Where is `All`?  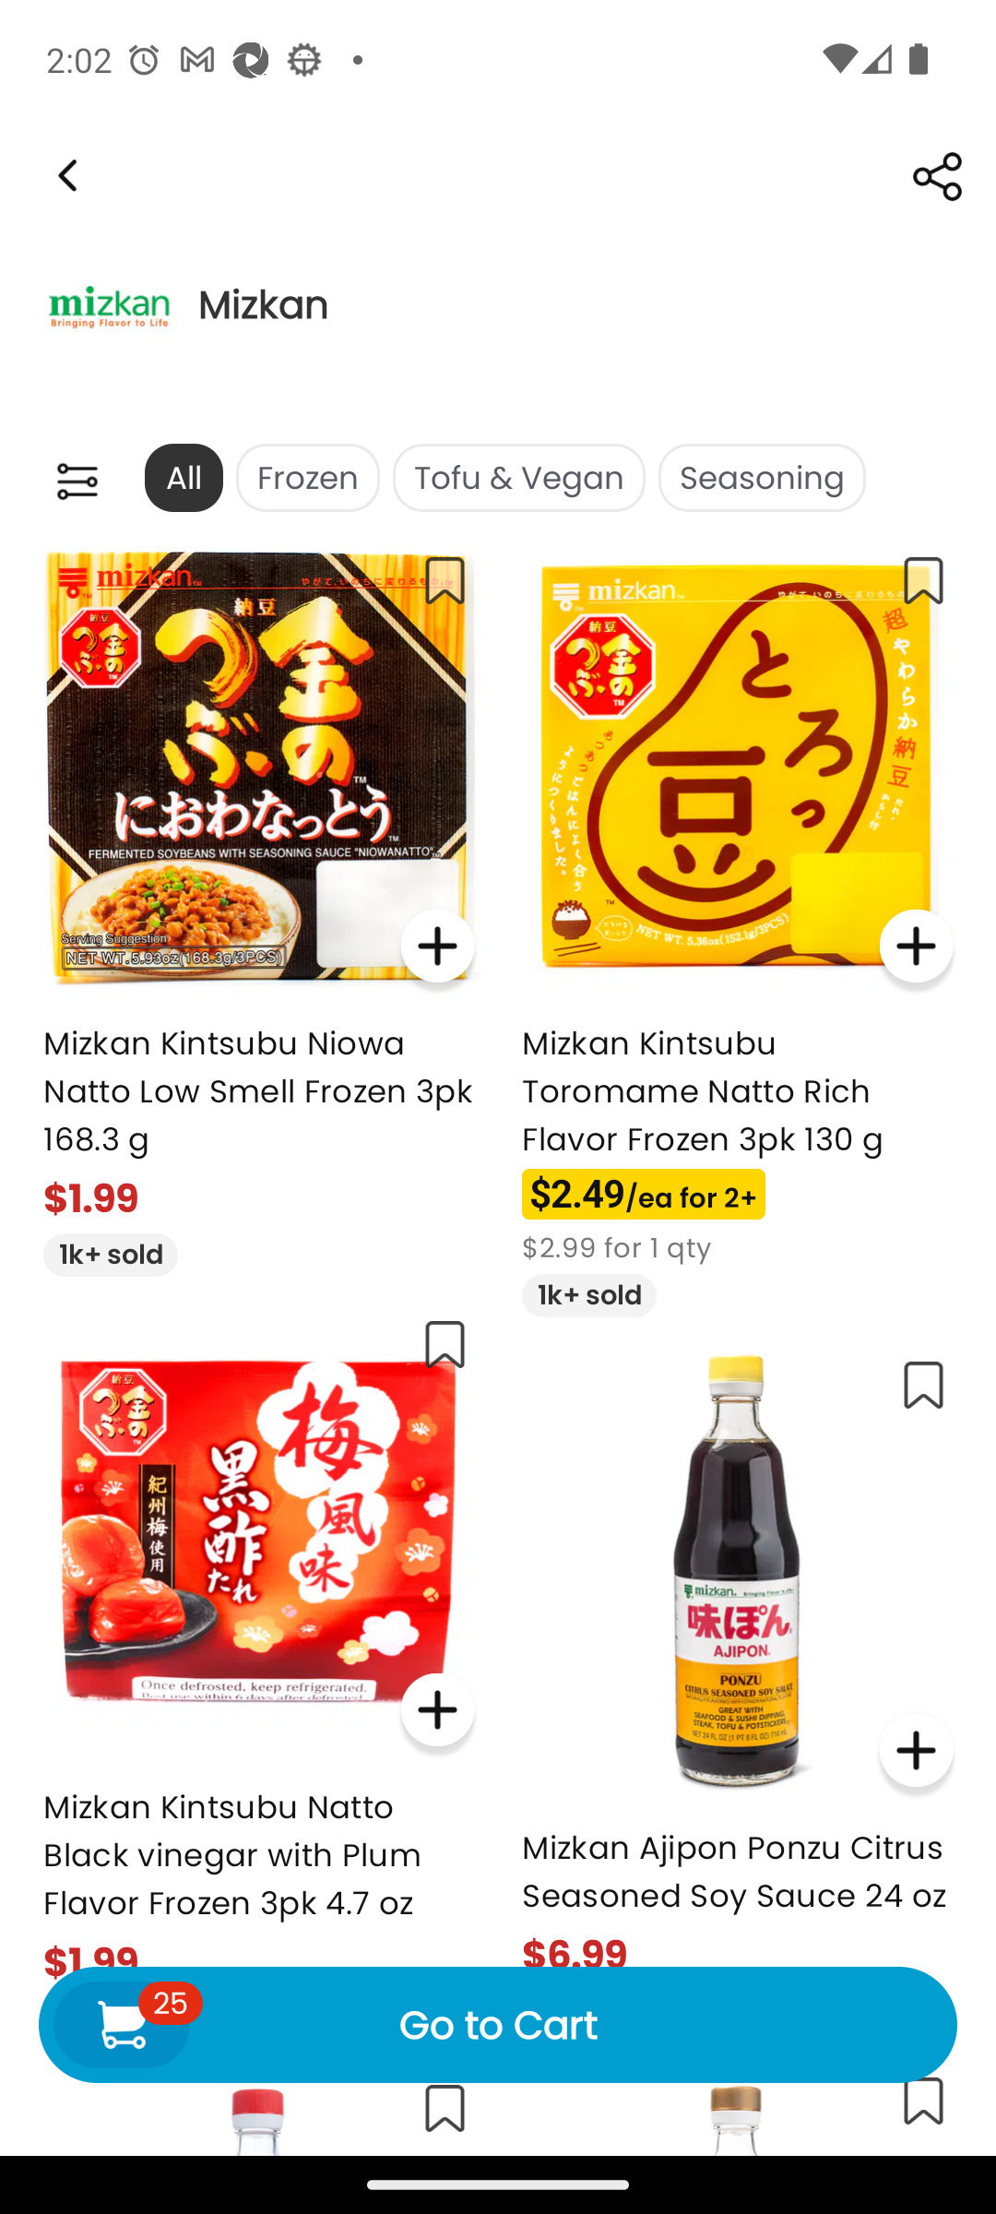
All is located at coordinates (183, 478).